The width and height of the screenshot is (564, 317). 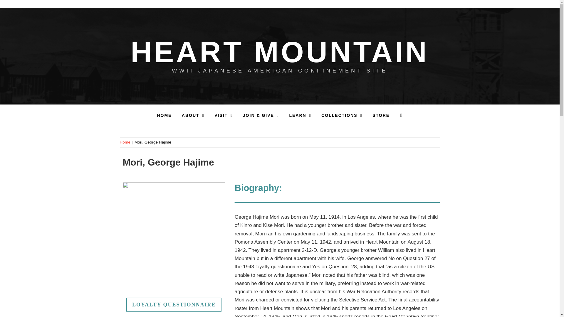 I want to click on VISIT, so click(x=223, y=115).